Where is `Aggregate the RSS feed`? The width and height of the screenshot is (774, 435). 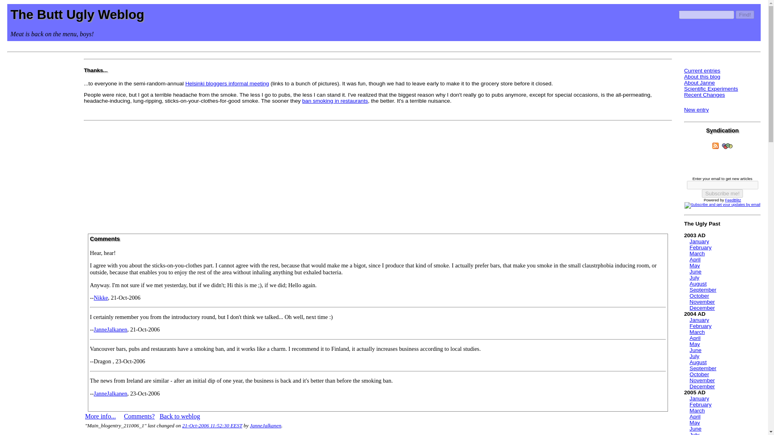 Aggregate the RSS feed is located at coordinates (715, 146).